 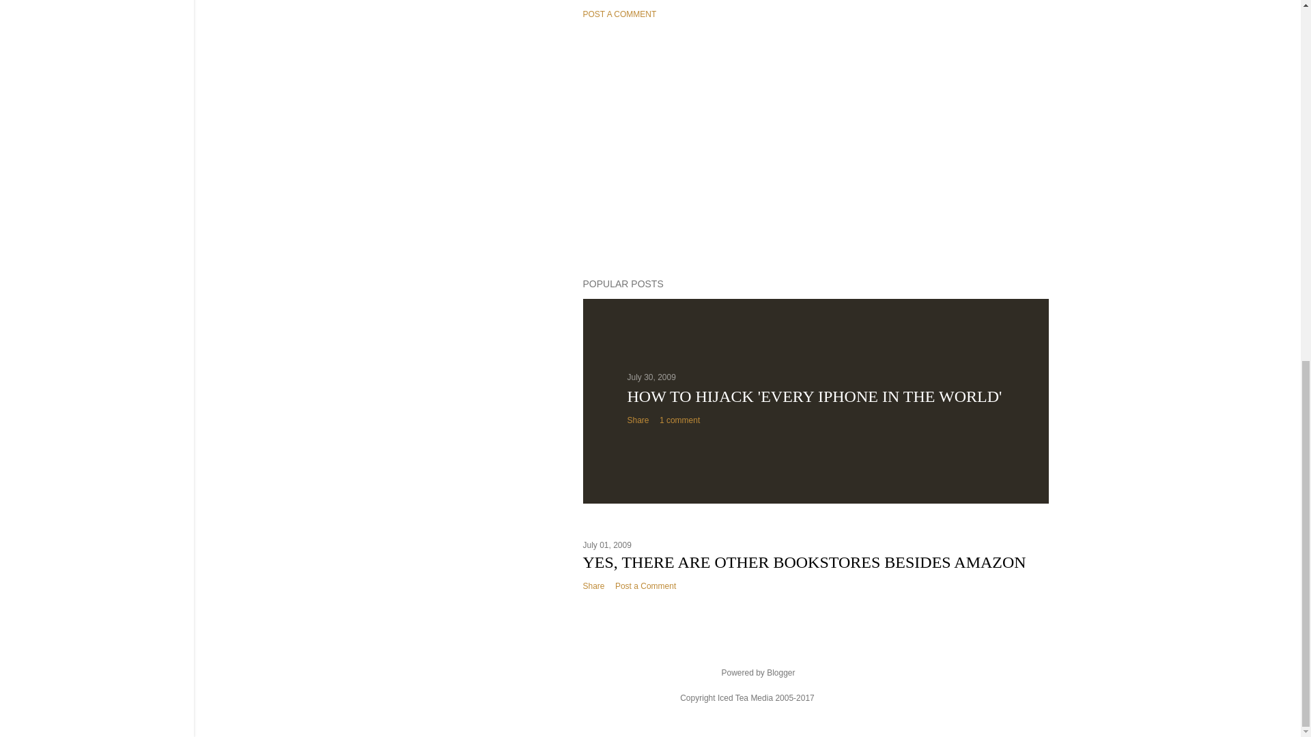 What do you see at coordinates (594, 586) in the screenshot?
I see `Share` at bounding box center [594, 586].